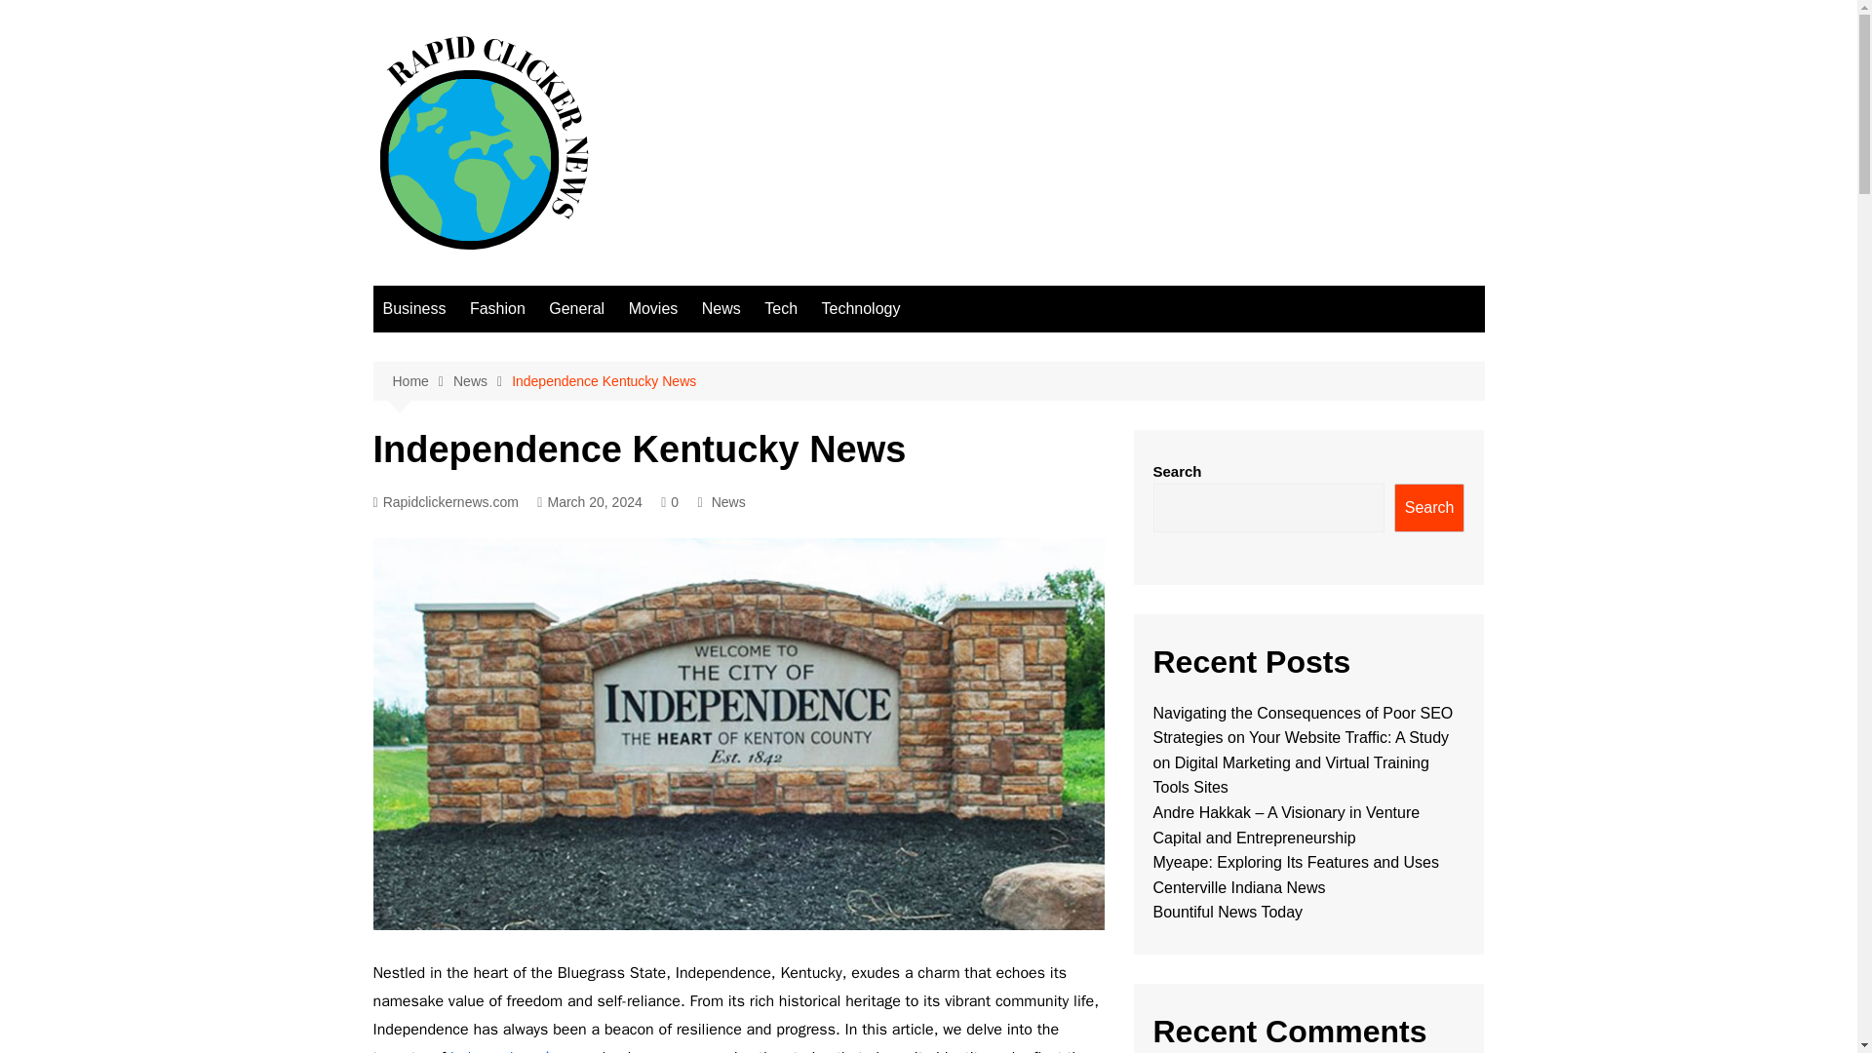 Image resolution: width=1872 pixels, height=1053 pixels. What do you see at coordinates (575, 308) in the screenshot?
I see `General` at bounding box center [575, 308].